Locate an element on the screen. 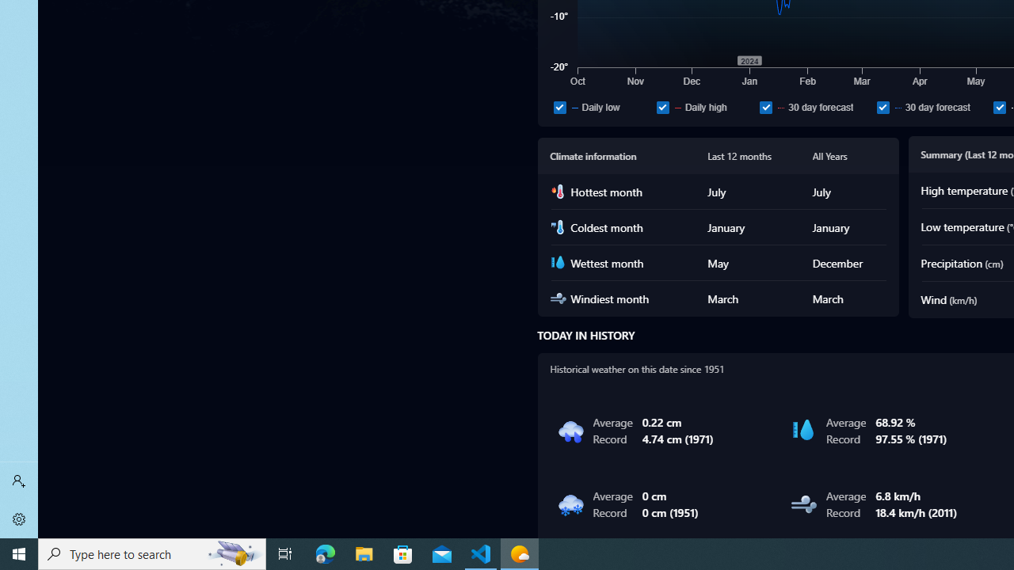 The height and width of the screenshot is (570, 1014). Microsoft Store is located at coordinates (403, 554).